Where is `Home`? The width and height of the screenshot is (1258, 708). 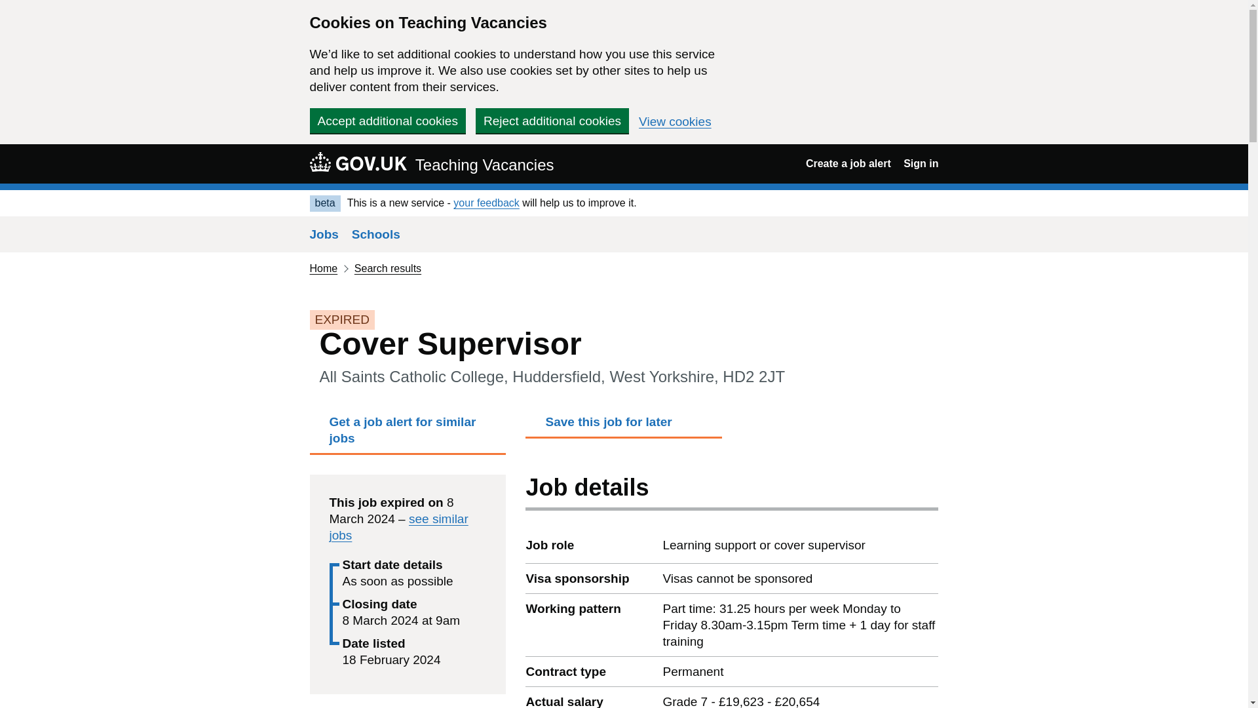 Home is located at coordinates (323, 267).